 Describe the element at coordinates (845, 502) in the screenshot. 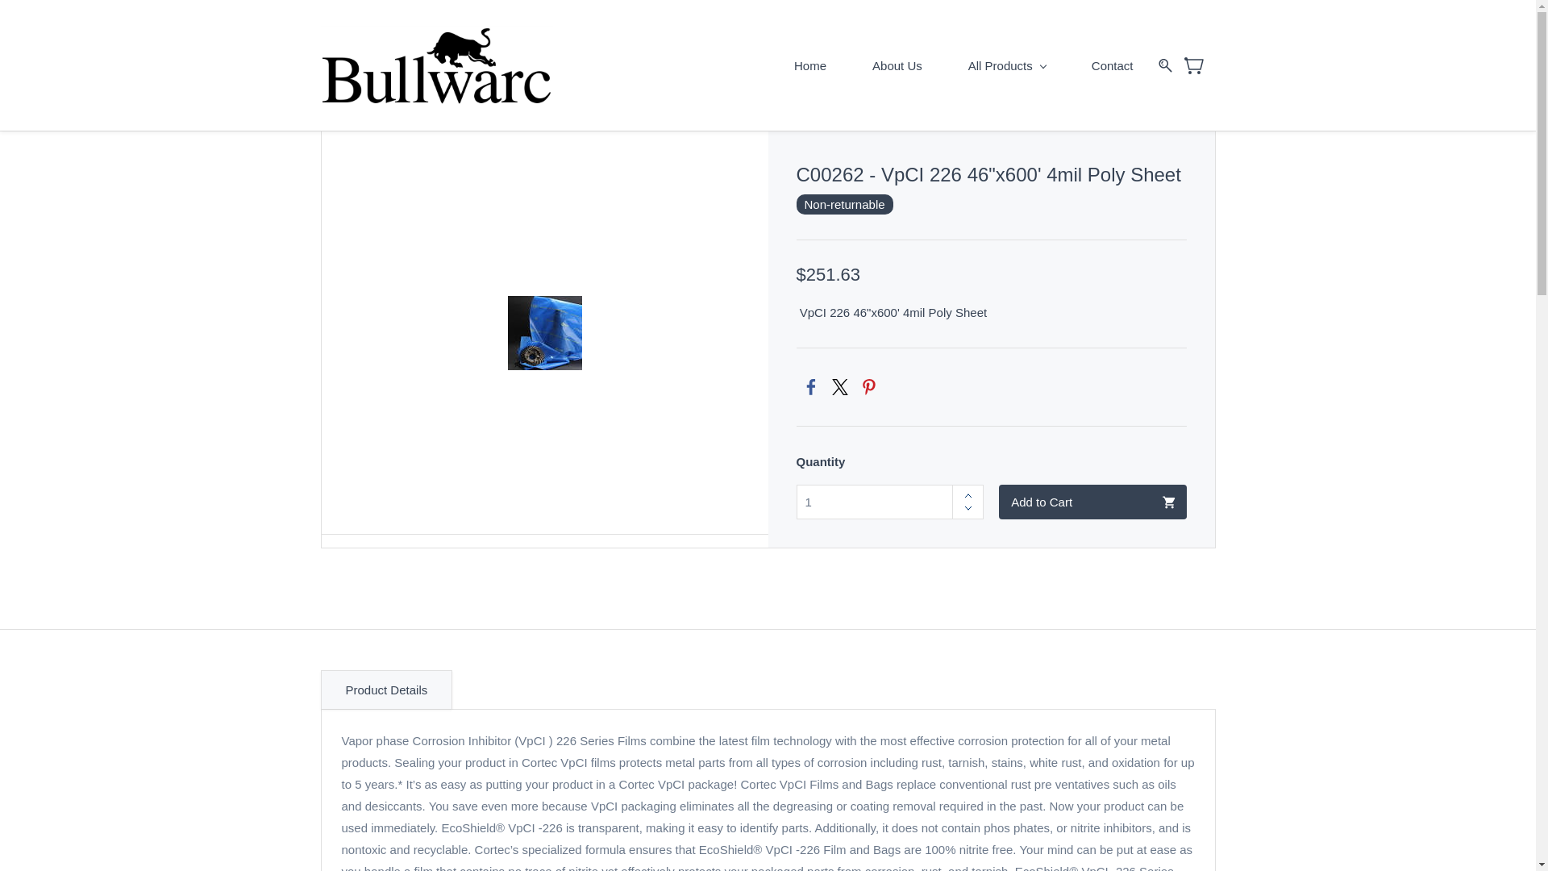

I see `1` at that location.